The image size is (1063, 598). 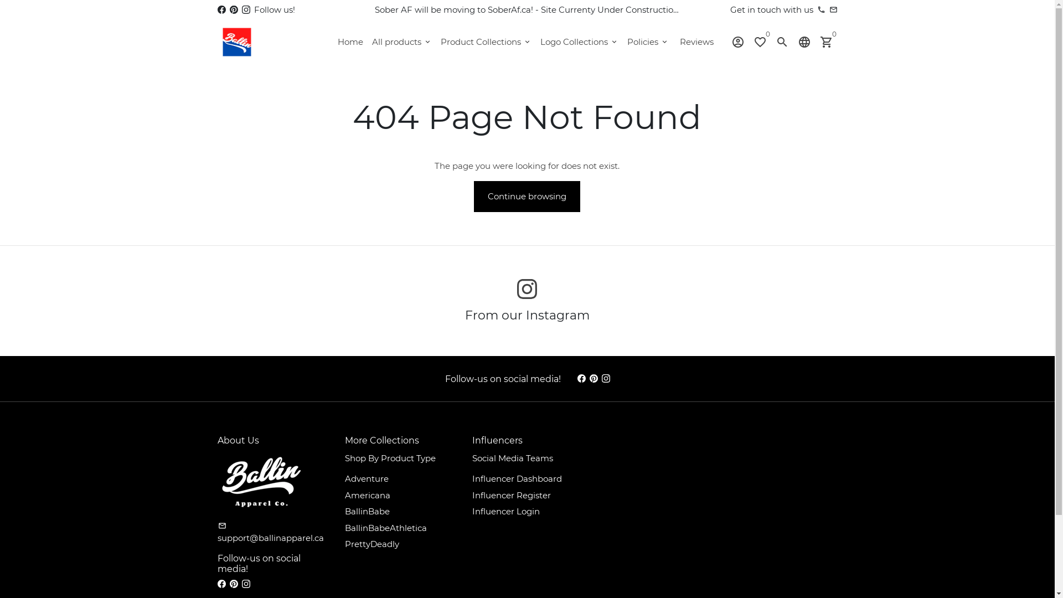 I want to click on Ballin Apparel on Facebook, so click(x=581, y=379).